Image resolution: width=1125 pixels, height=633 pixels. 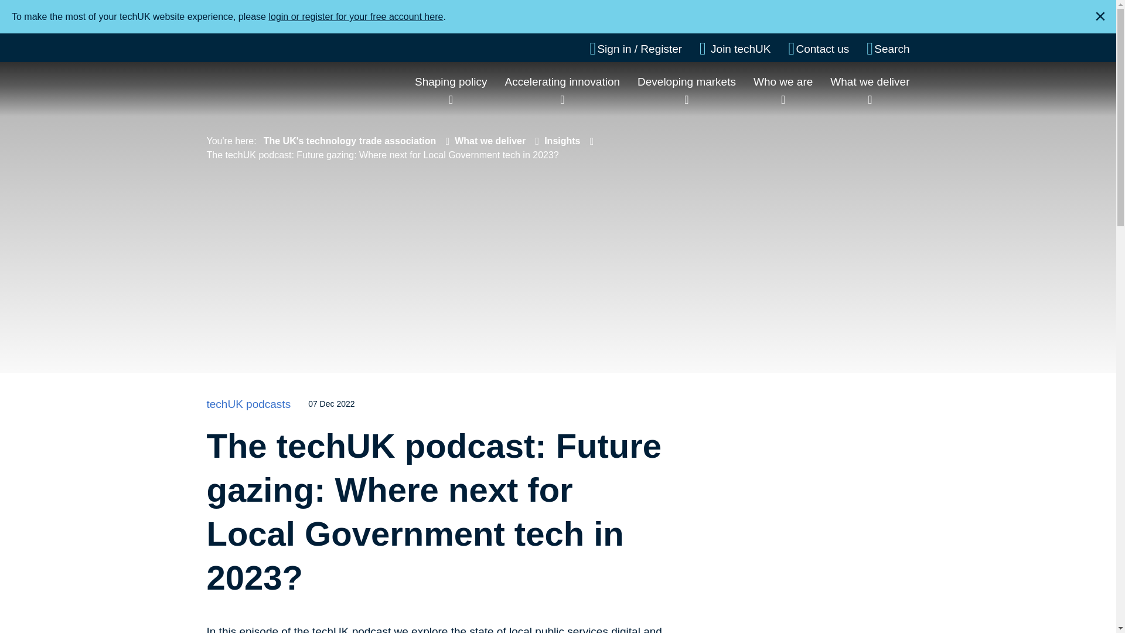 I want to click on Shaping policy, so click(x=451, y=81).